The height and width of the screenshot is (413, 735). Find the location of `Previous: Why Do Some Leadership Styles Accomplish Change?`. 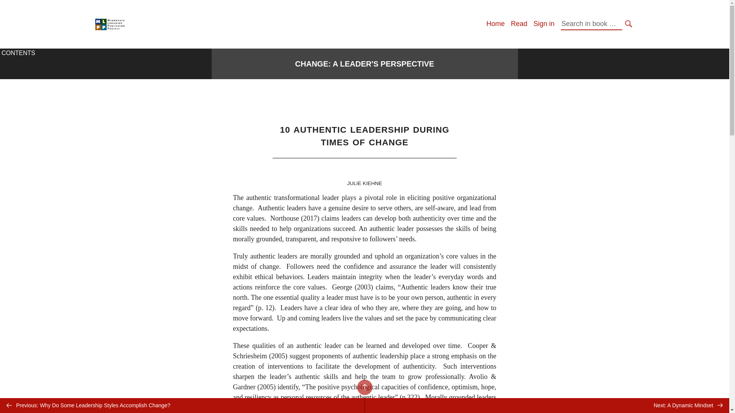

Previous: Why Do Some Leadership Styles Accomplish Change? is located at coordinates (182, 405).